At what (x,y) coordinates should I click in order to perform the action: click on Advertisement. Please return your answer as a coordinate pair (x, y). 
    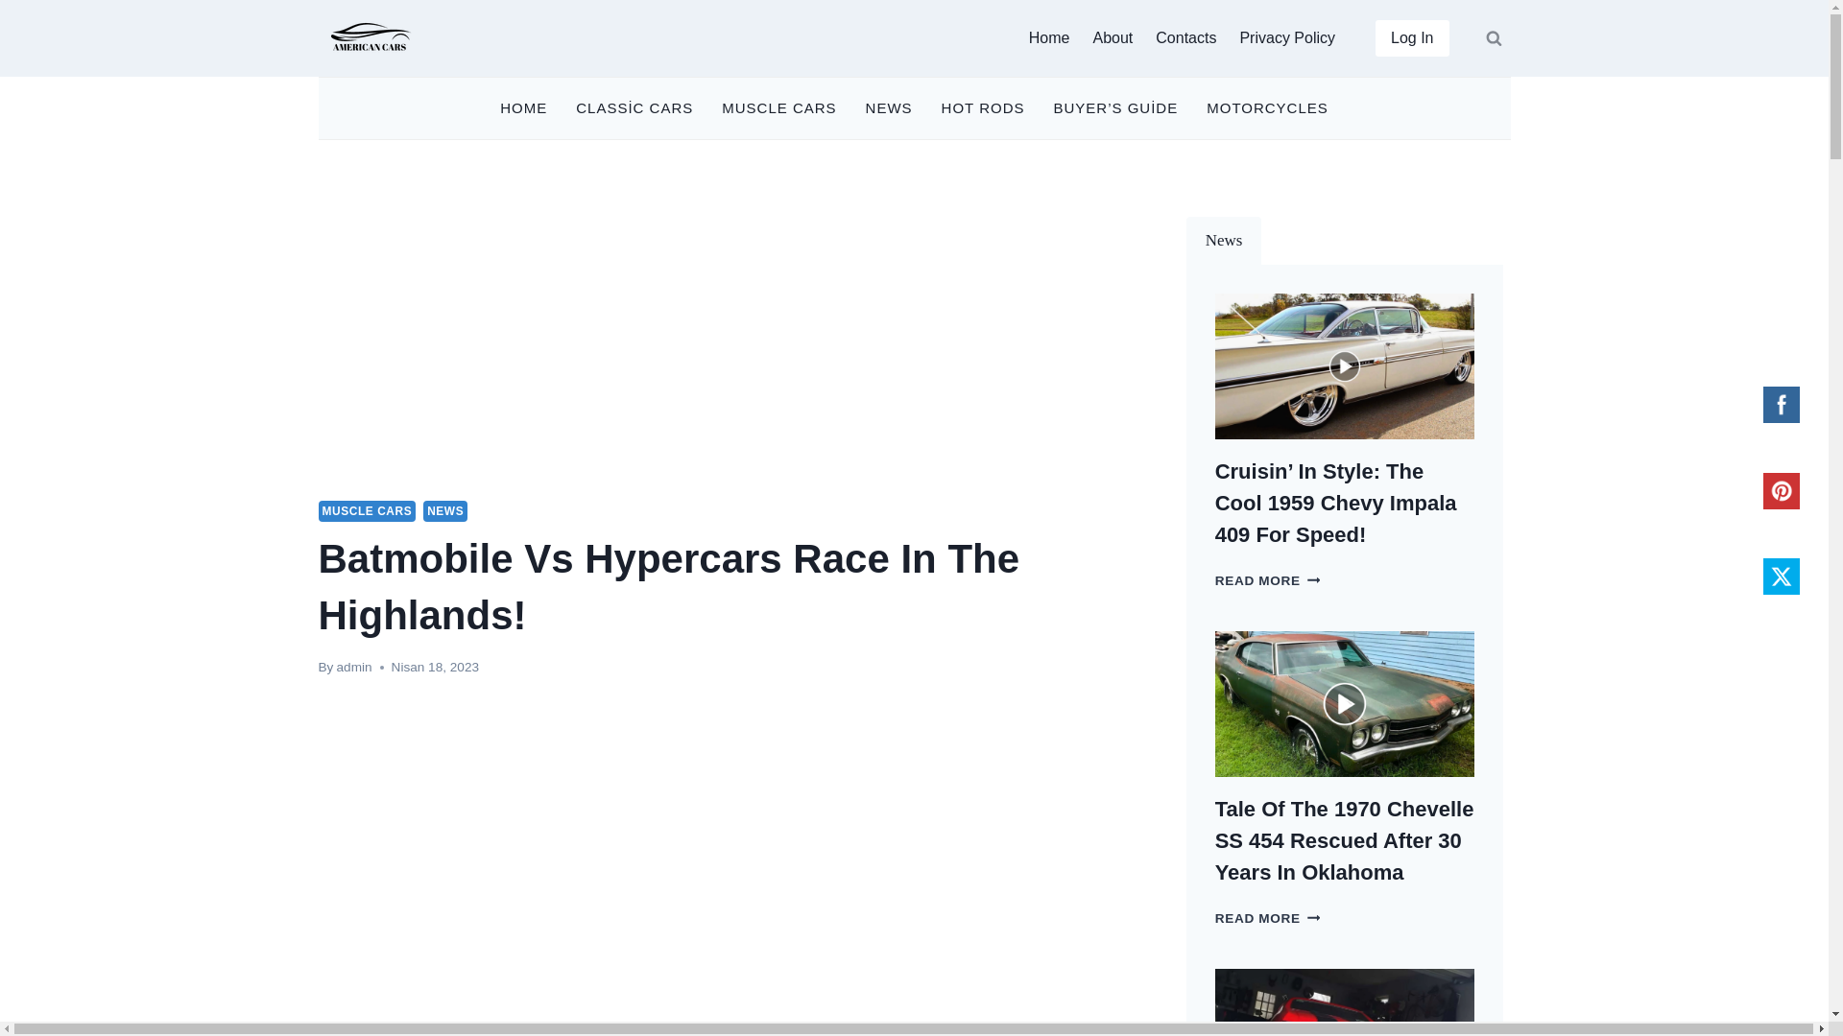
    Looking at the image, I should click on (724, 1011).